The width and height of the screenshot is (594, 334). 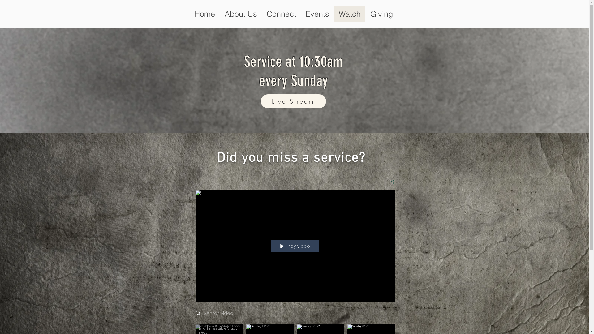 What do you see at coordinates (293, 101) in the screenshot?
I see `Live Stream` at bounding box center [293, 101].